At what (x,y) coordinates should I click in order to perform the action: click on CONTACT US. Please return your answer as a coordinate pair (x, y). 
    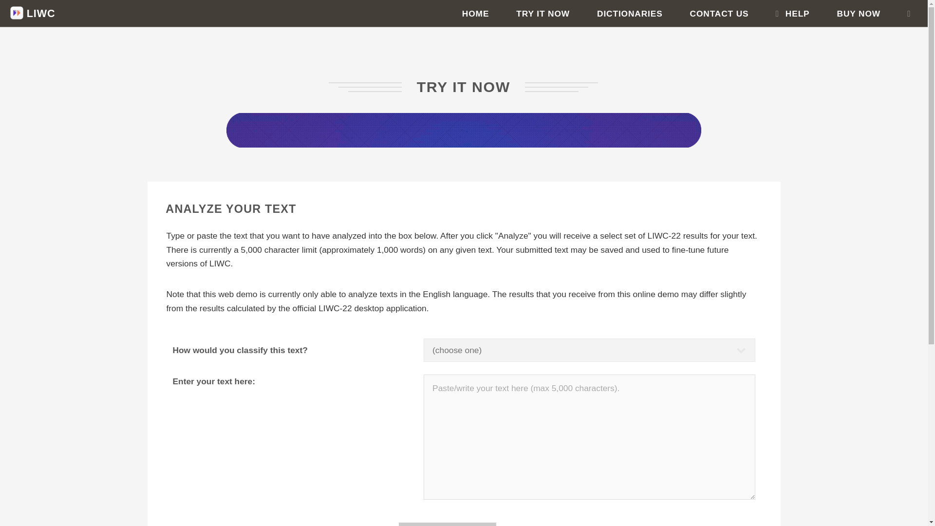
    Looking at the image, I should click on (719, 14).